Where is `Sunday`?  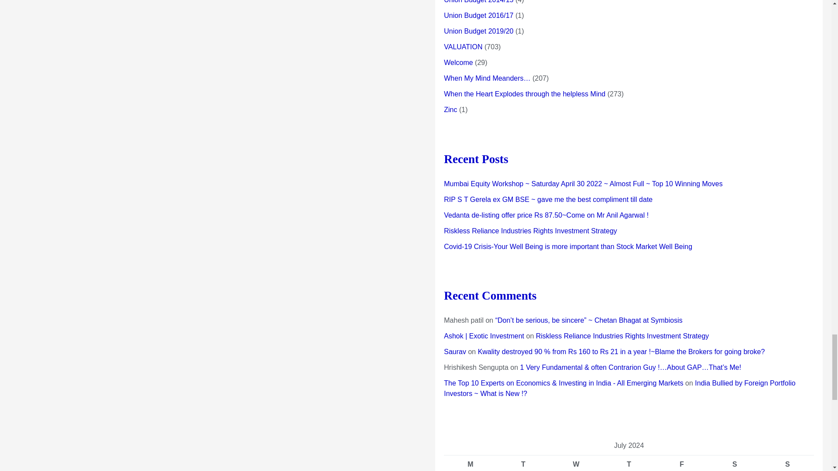
Sunday is located at coordinates (787, 463).